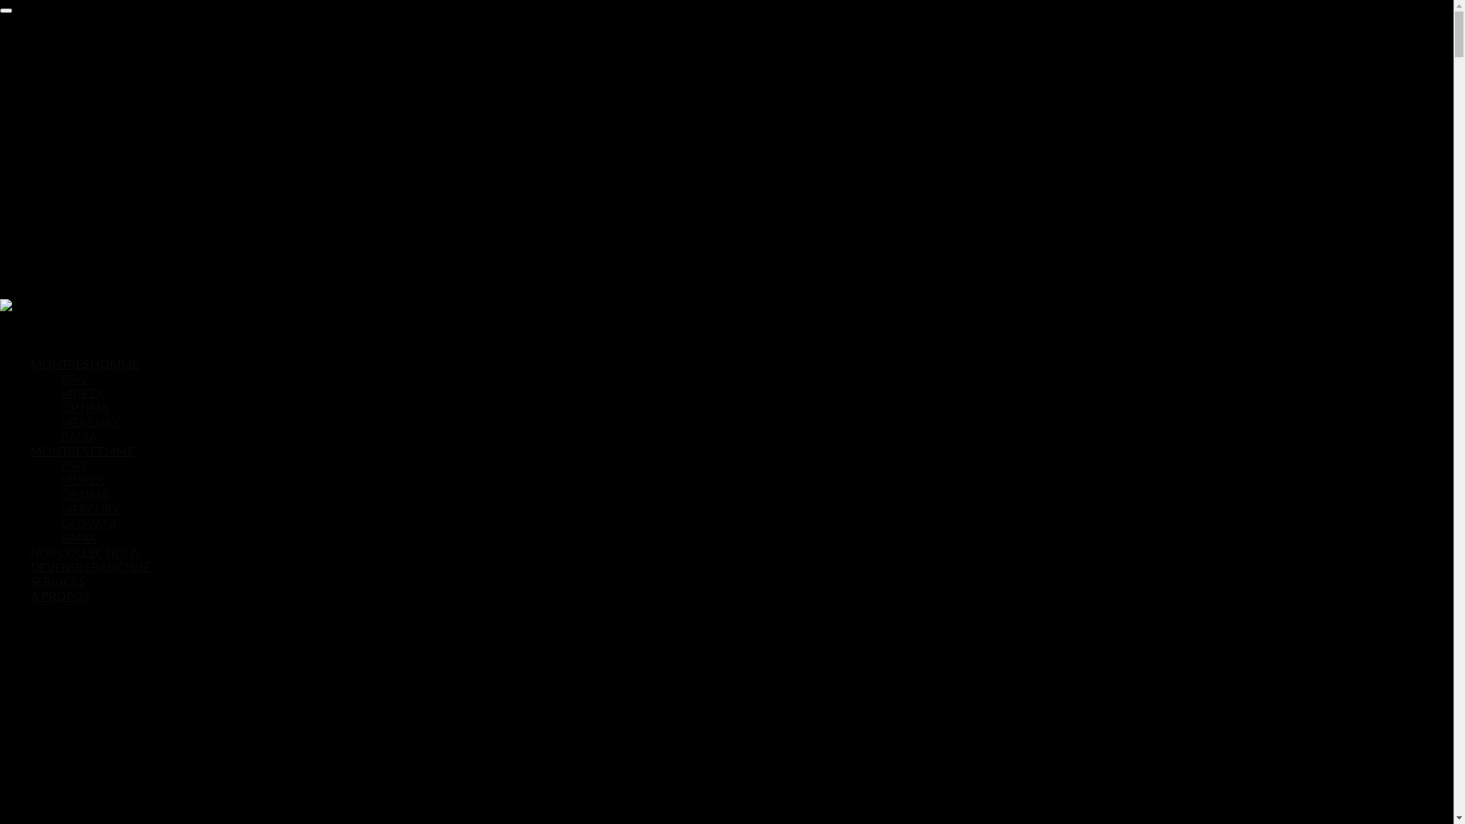 This screenshot has width=1465, height=824. I want to click on English, so click(40, 626).